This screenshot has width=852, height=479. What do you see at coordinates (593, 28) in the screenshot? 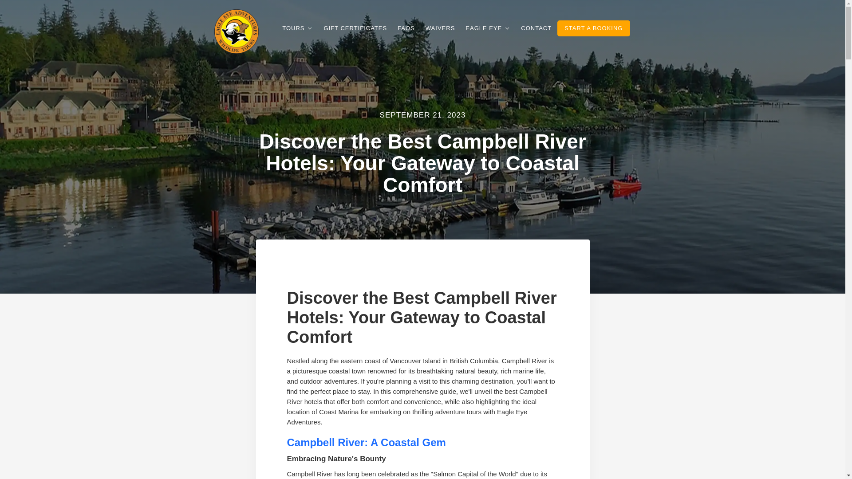
I see `START A BOOKING` at bounding box center [593, 28].